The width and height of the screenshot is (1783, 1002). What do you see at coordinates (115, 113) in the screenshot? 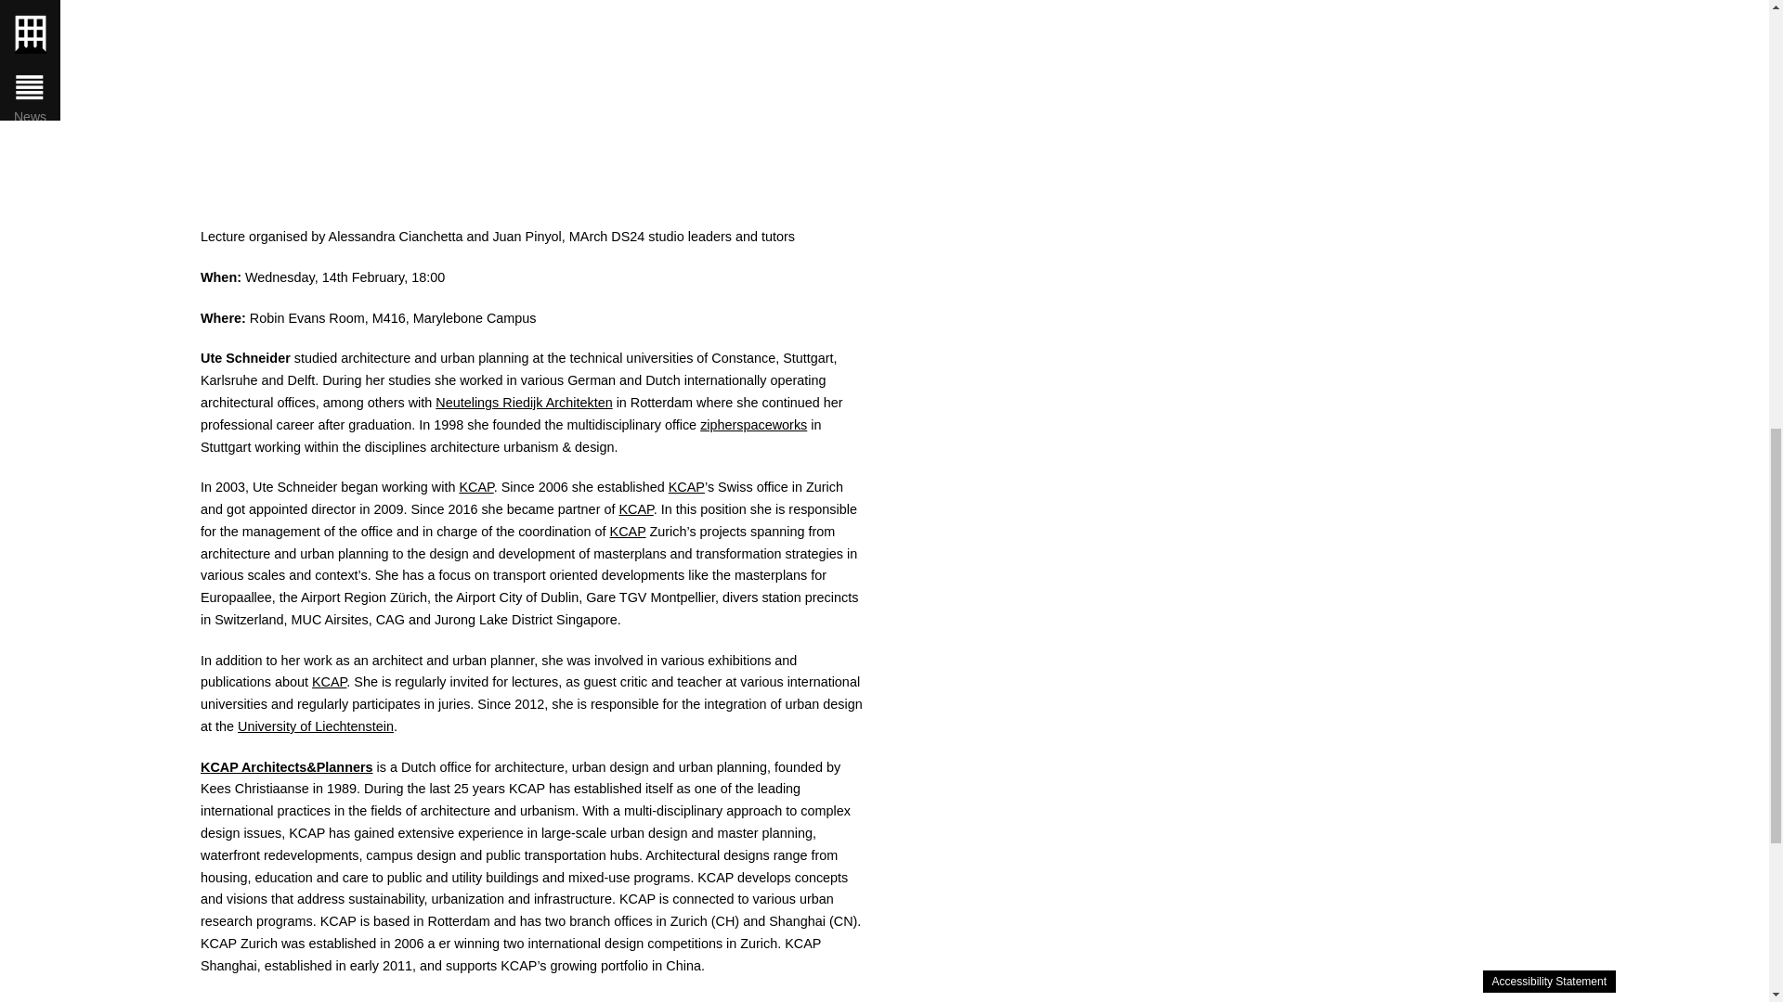
I see `BSc AT Year 2` at bounding box center [115, 113].